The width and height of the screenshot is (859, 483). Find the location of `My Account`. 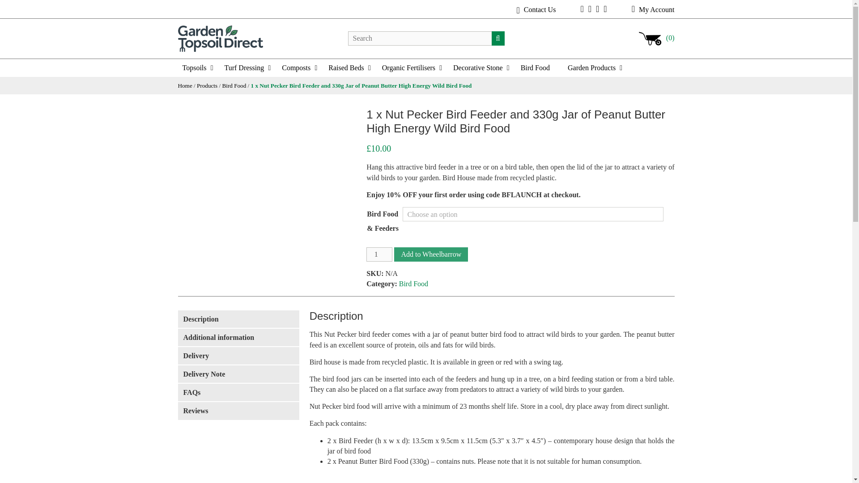

My Account is located at coordinates (653, 9).